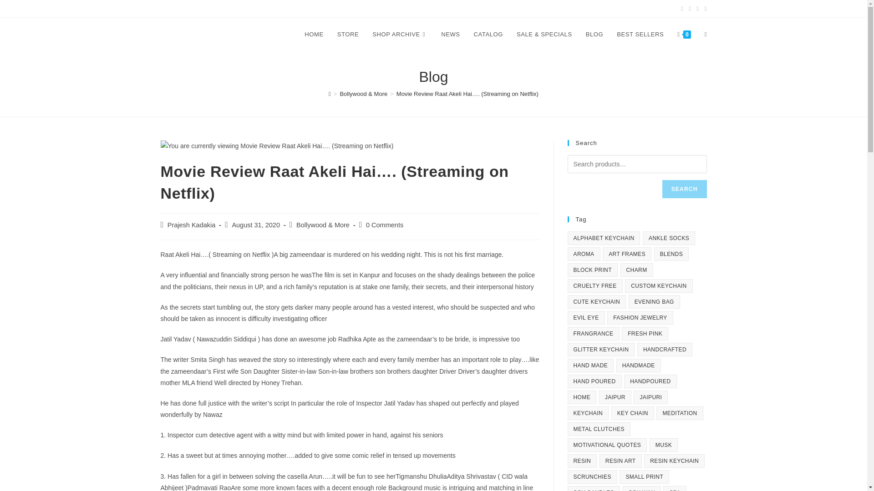  Describe the element at coordinates (314, 35) in the screenshot. I see `HOME` at that location.